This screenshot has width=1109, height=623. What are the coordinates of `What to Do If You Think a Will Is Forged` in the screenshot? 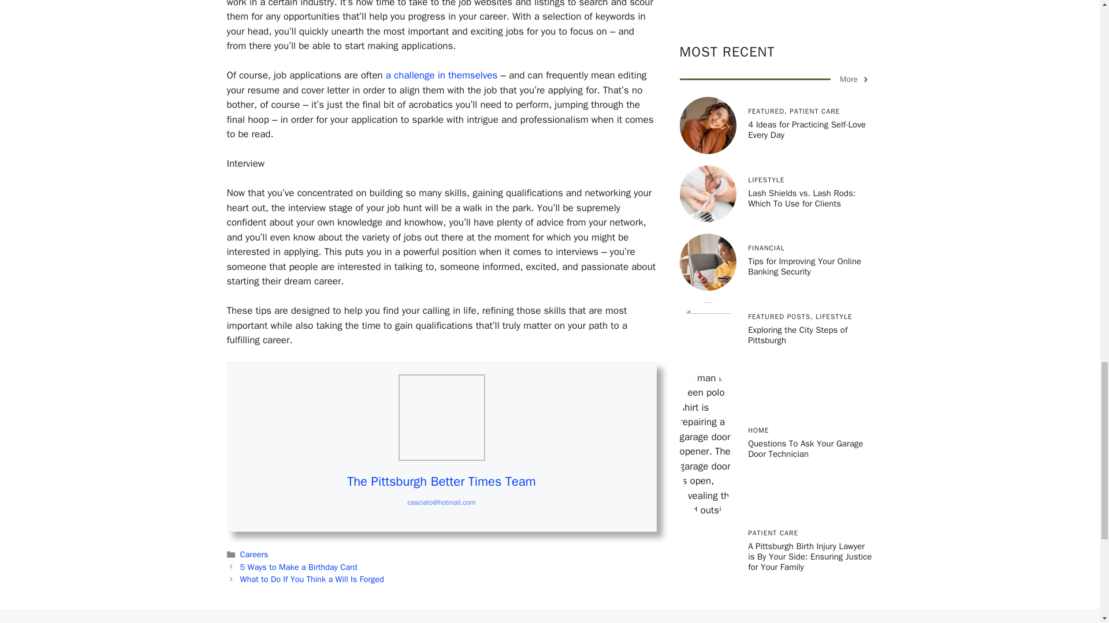 It's located at (312, 579).